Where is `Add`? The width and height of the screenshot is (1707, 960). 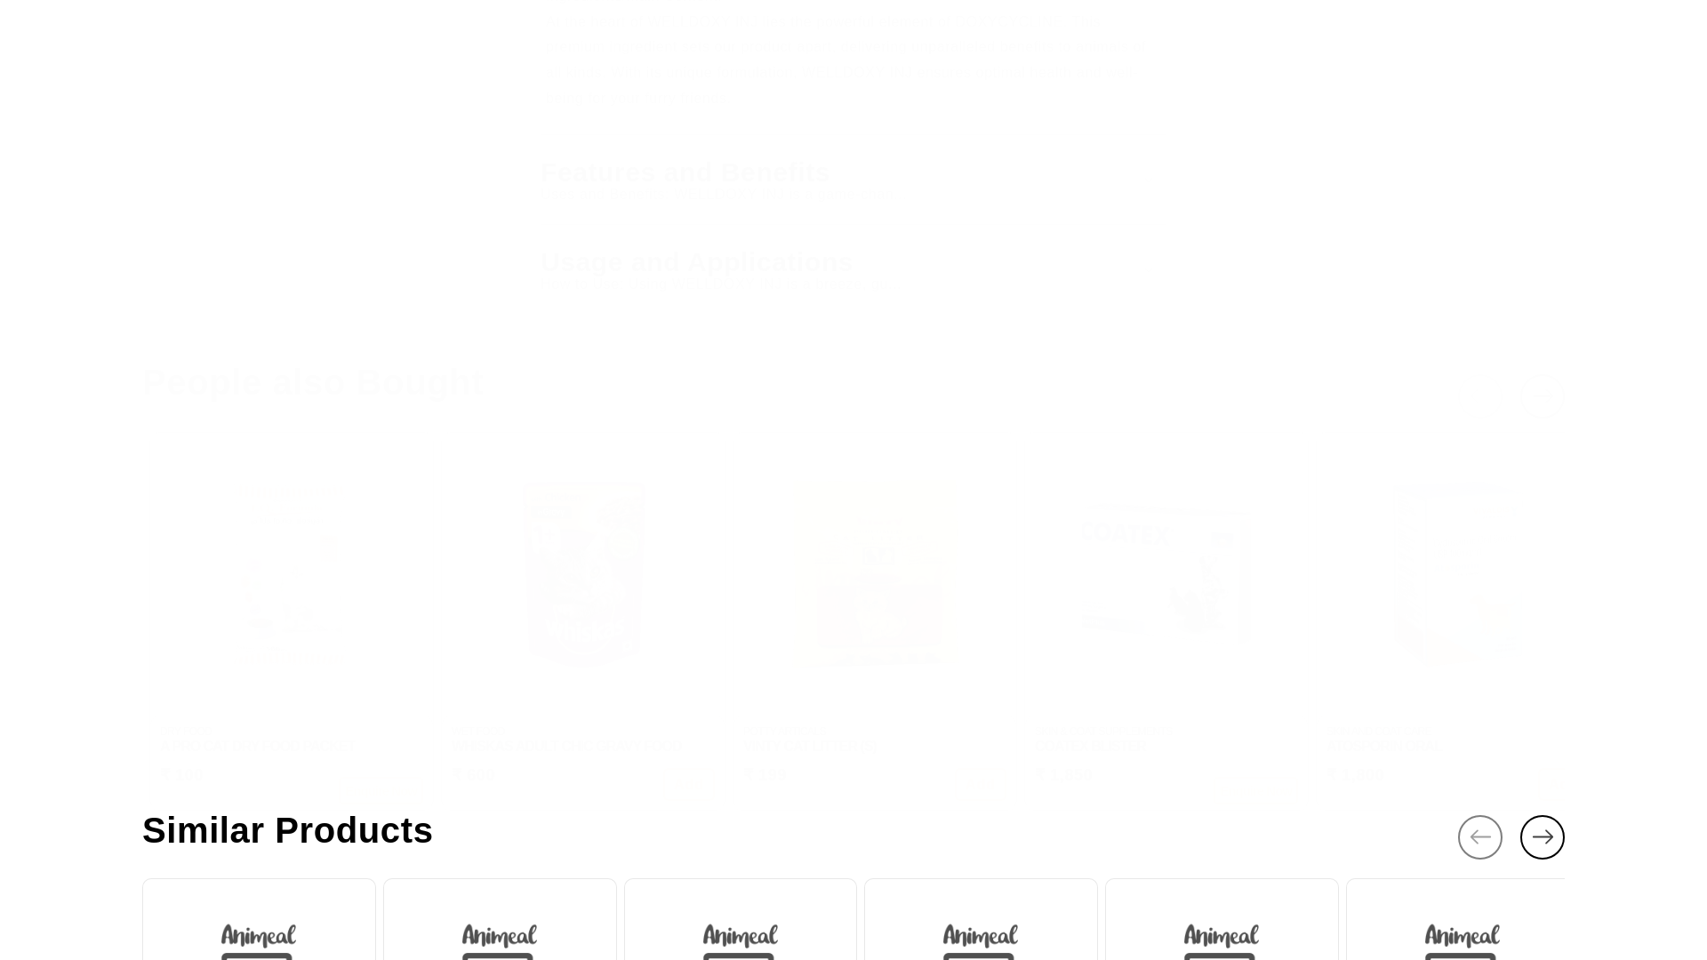
Add is located at coordinates (381, 790).